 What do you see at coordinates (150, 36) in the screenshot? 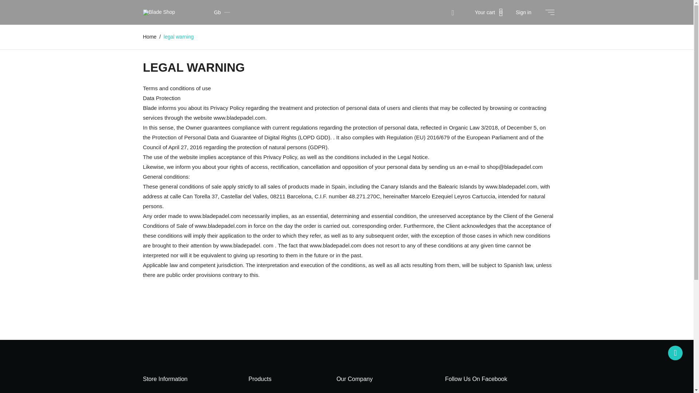
I see `Home` at bounding box center [150, 36].